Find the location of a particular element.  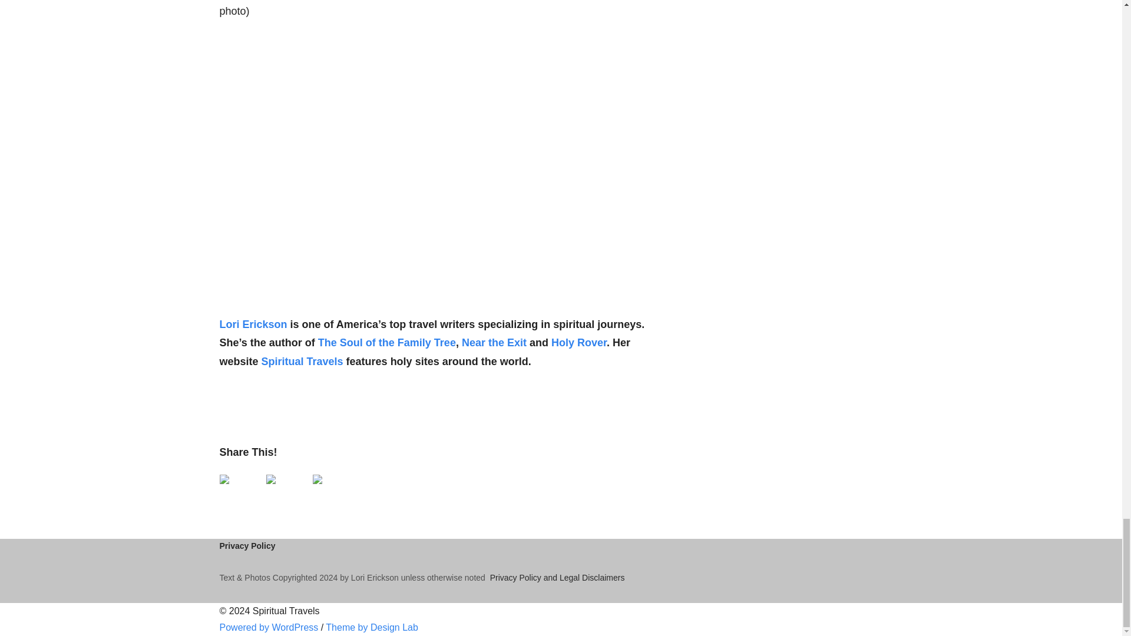

Share on Facebook is located at coordinates (238, 493).